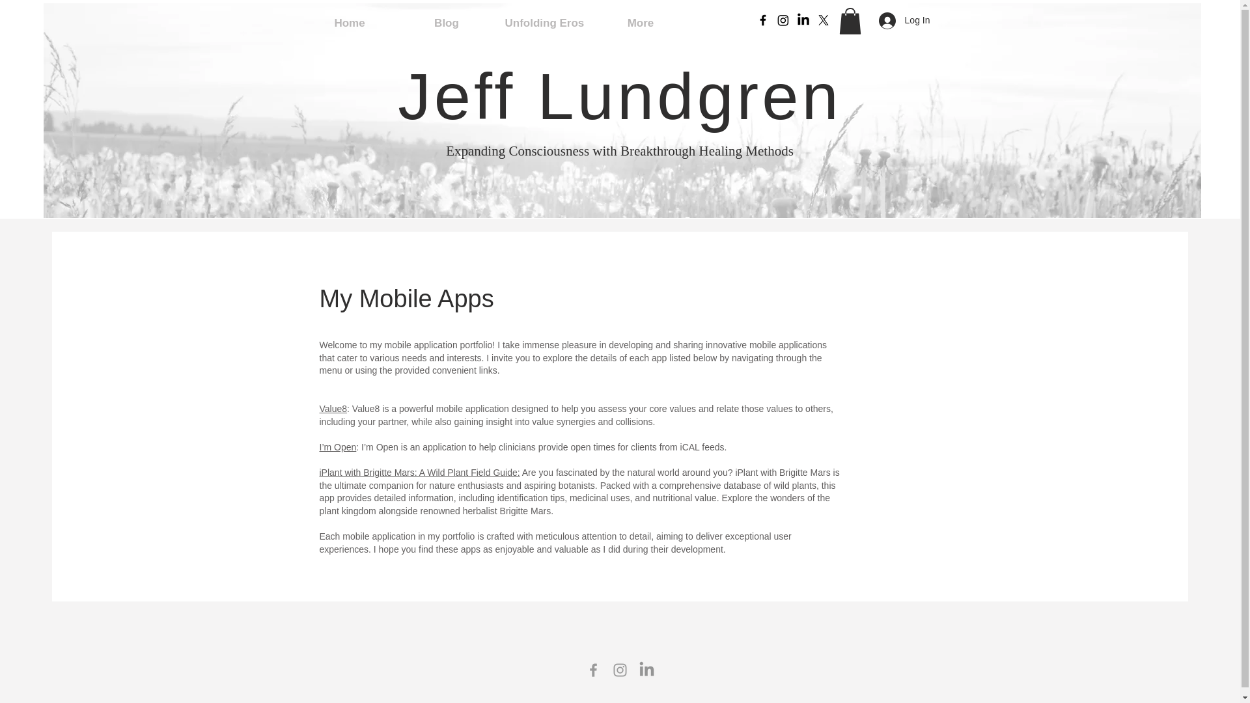 This screenshot has width=1250, height=703. I want to click on Blog, so click(447, 23).